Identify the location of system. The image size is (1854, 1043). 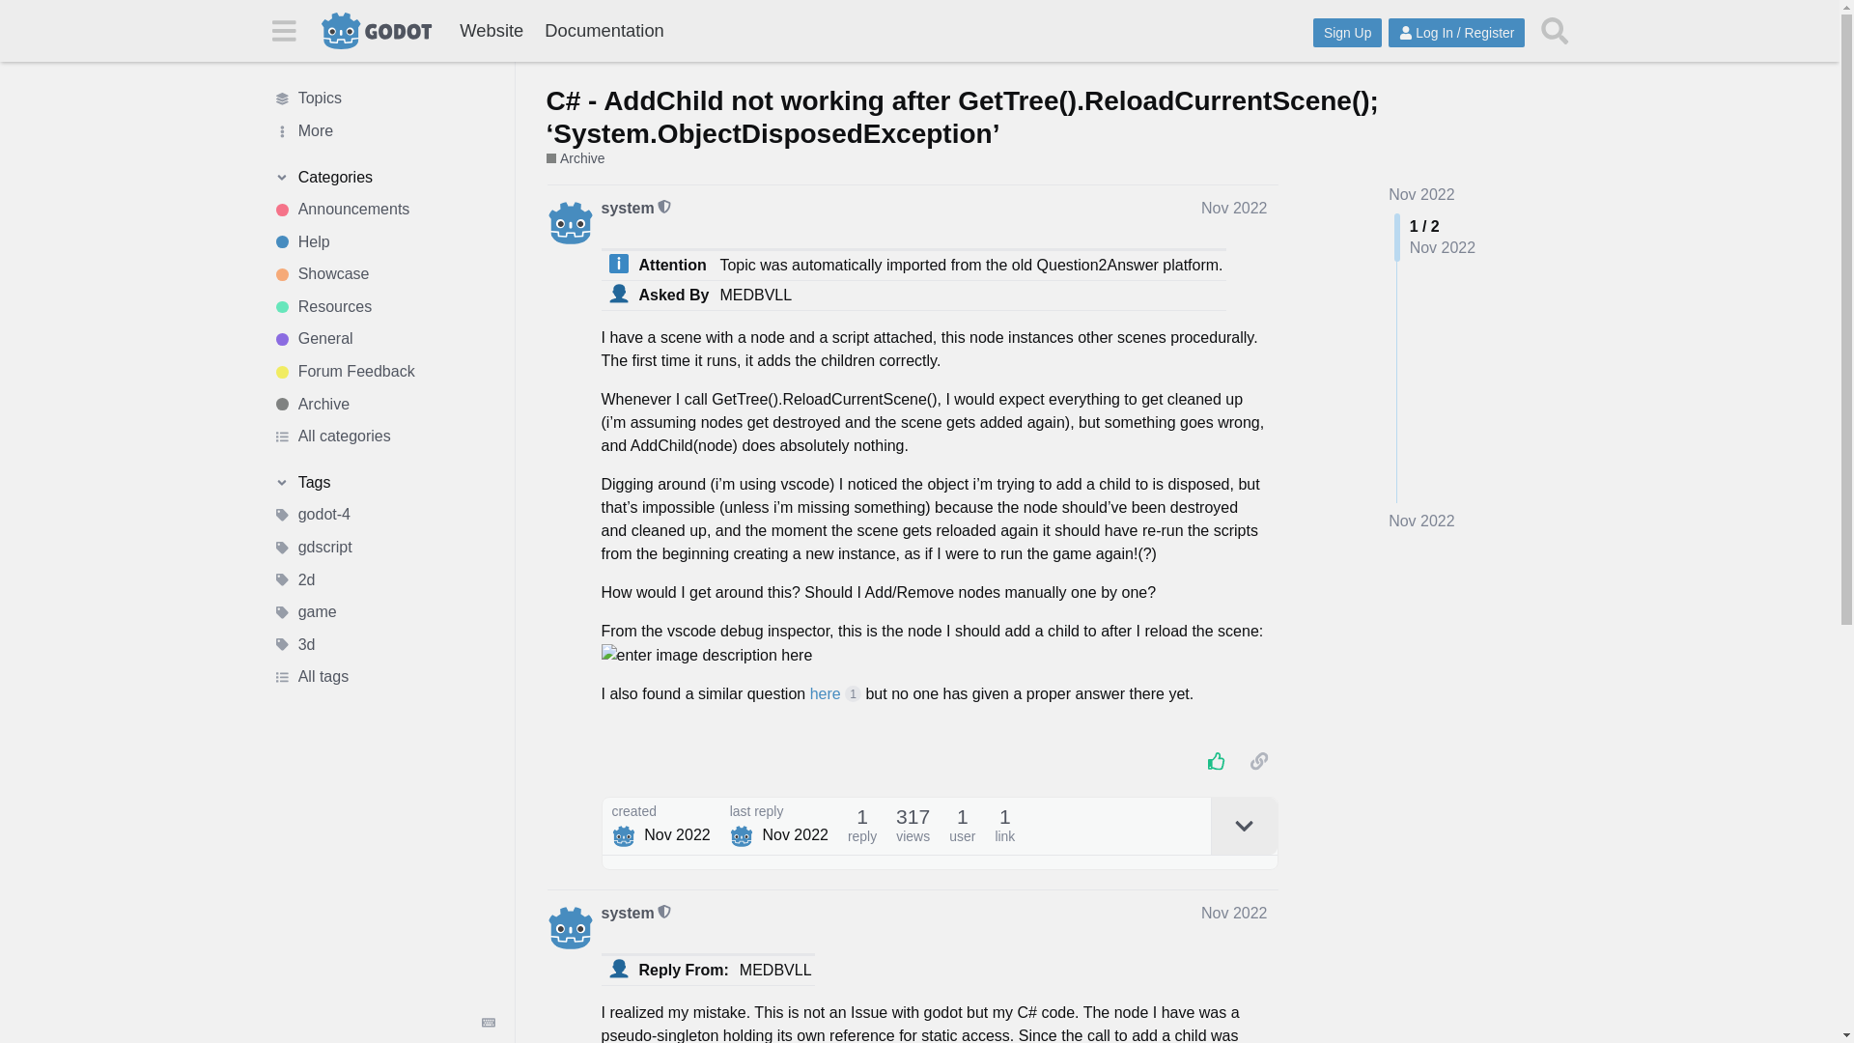
(628, 207).